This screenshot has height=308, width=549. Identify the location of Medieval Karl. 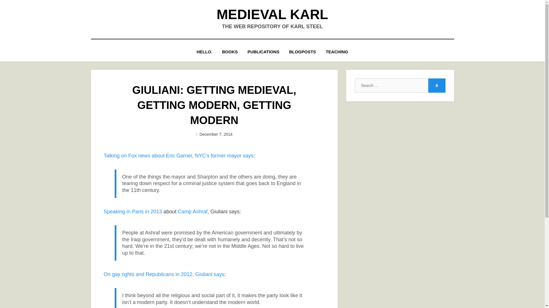
(272, 14).